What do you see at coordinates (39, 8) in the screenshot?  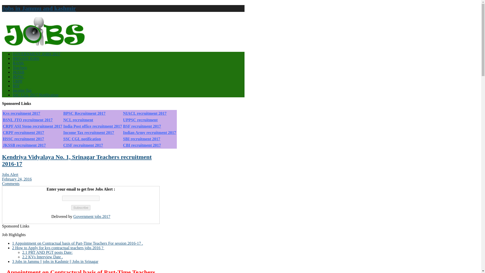 I see `Jobs in Jammu and kashmir` at bounding box center [39, 8].